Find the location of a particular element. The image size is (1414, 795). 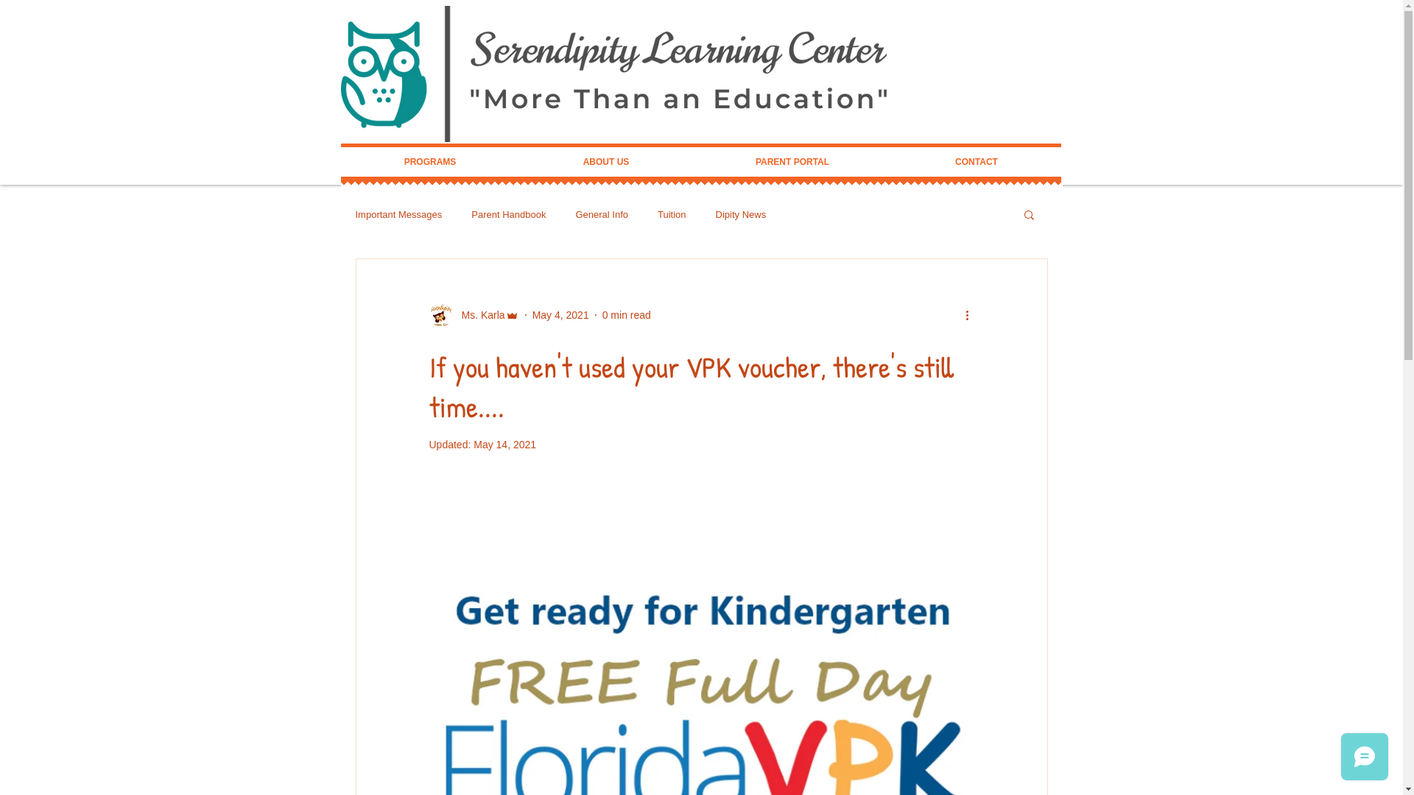

General Info is located at coordinates (602, 215).